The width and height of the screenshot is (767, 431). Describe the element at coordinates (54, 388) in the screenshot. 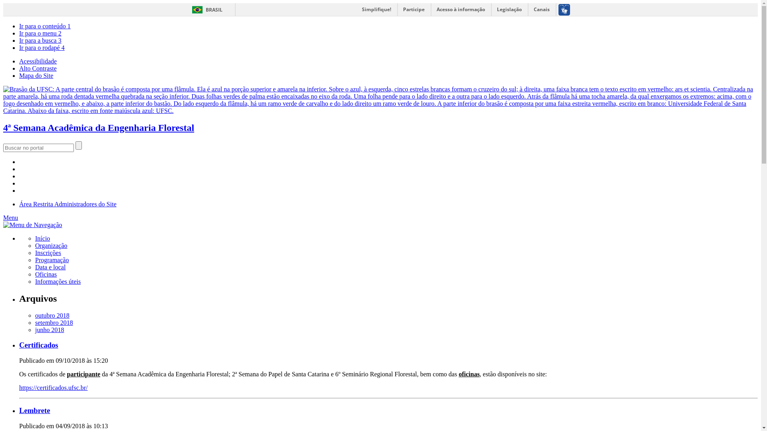

I see `https://certificados.ufsc.br/` at that location.